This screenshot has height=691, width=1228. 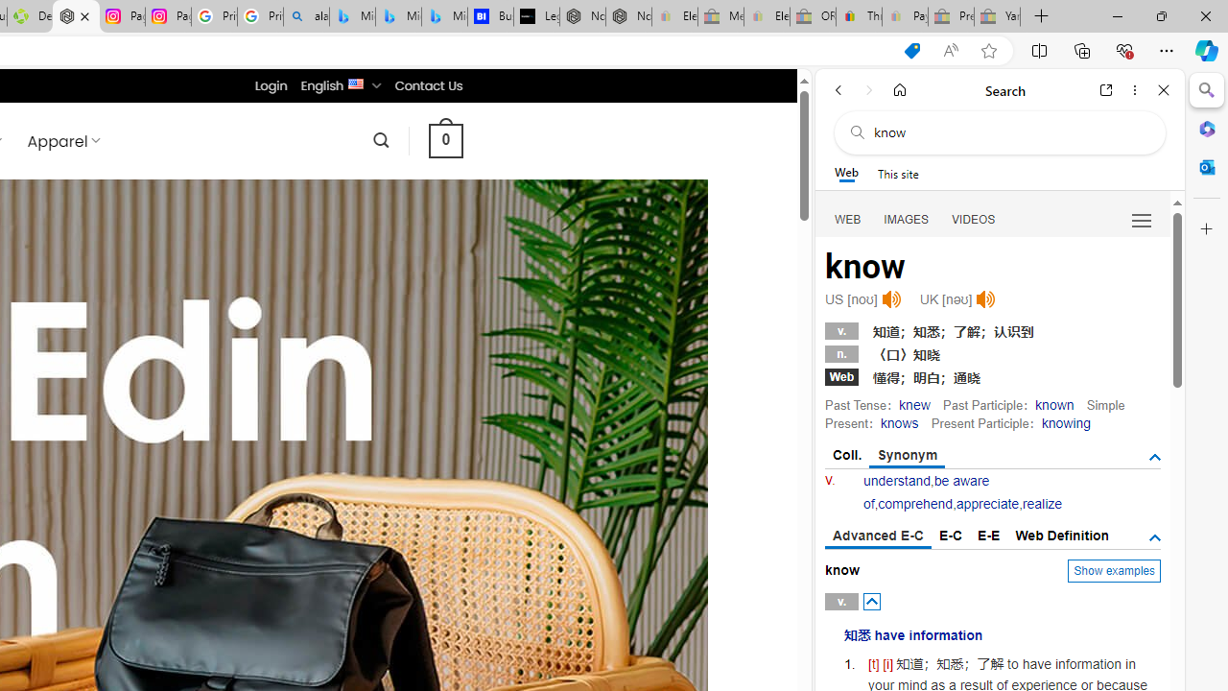 What do you see at coordinates (1065, 422) in the screenshot?
I see `knowing` at bounding box center [1065, 422].